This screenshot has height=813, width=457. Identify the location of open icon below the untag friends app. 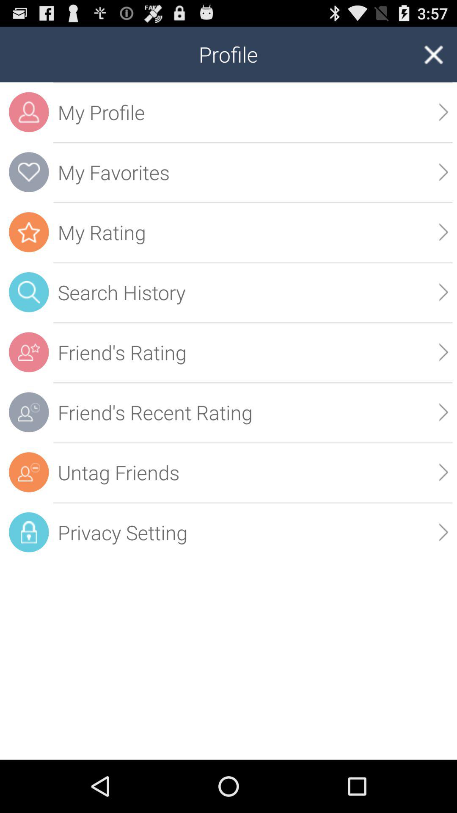
(253, 532).